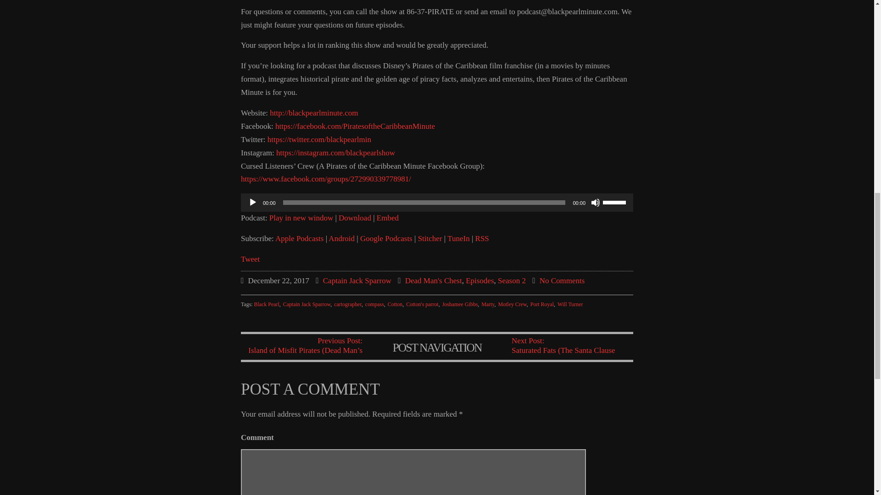 This screenshot has height=495, width=881. What do you see at coordinates (299, 238) in the screenshot?
I see `Subscribe on Apple Podcasts` at bounding box center [299, 238].